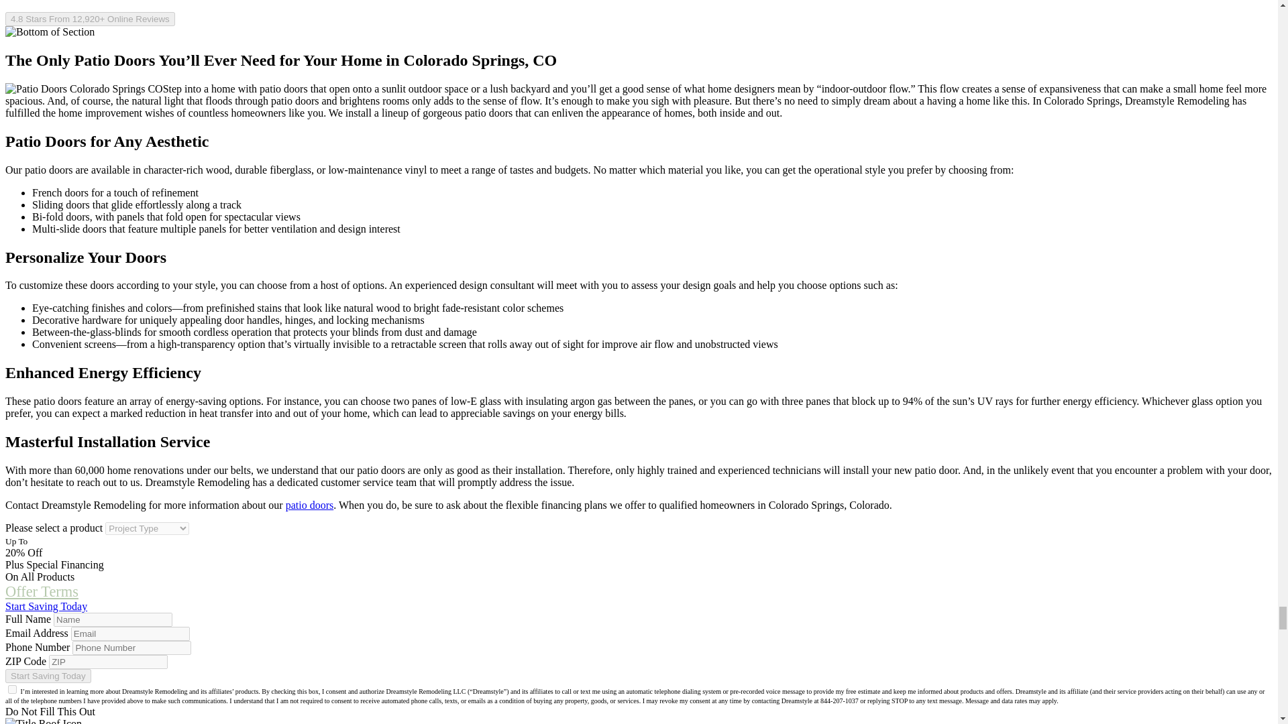  Describe the element at coordinates (12, 689) in the screenshot. I see `Yes, I agree` at that location.